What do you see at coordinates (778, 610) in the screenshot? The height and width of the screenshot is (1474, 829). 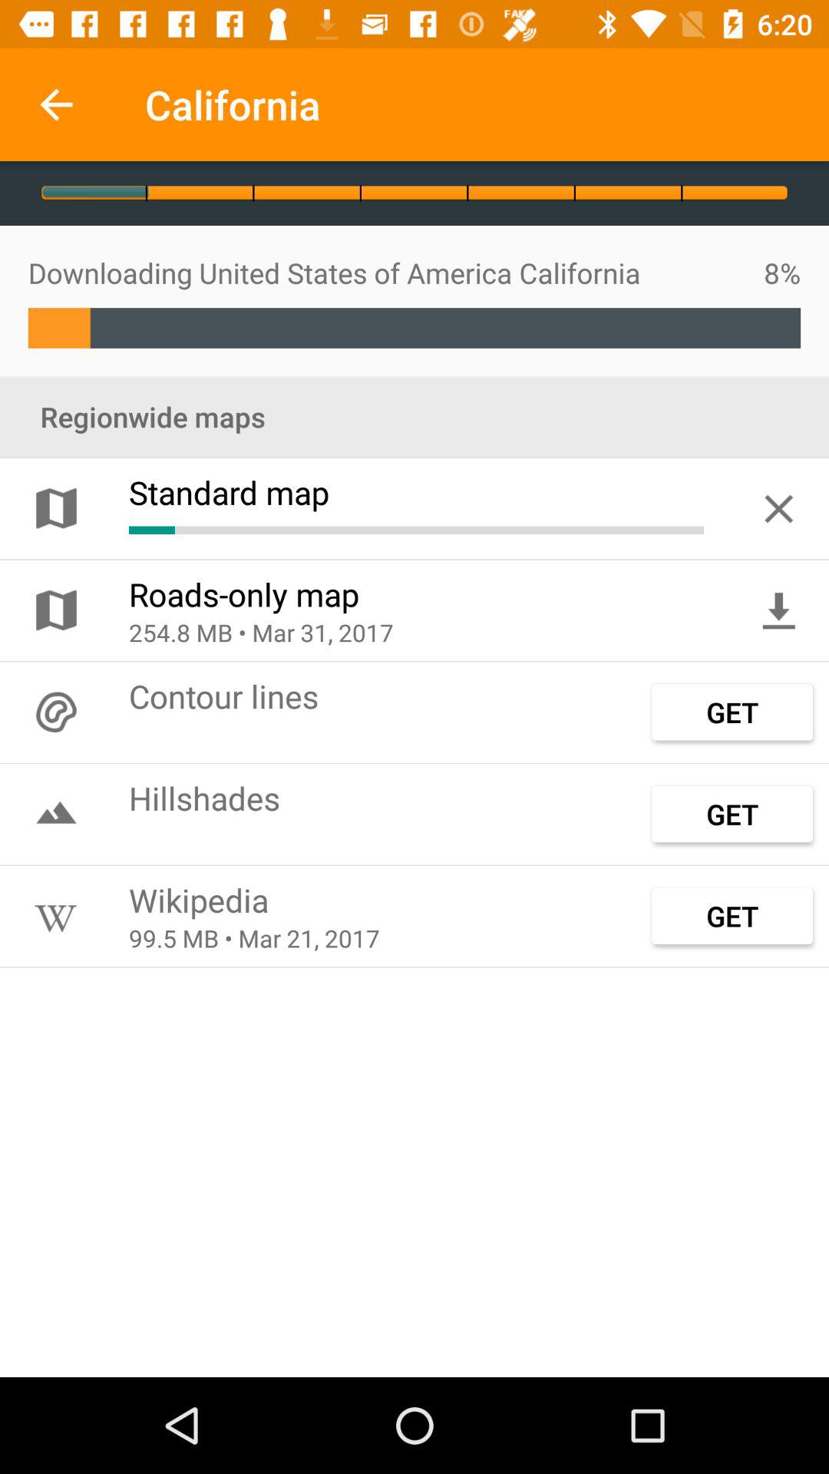 I see `select the download icon` at bounding box center [778, 610].